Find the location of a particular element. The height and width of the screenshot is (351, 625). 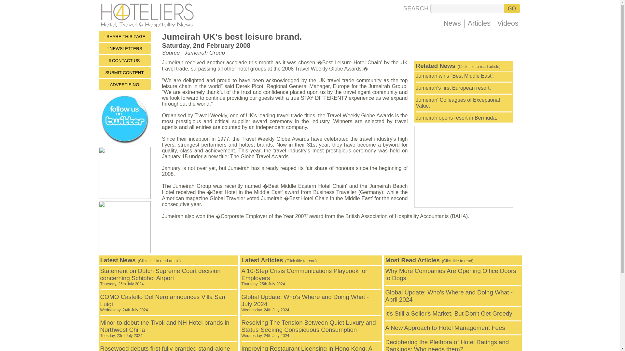

Jumeirah's first European resort. is located at coordinates (454, 88).